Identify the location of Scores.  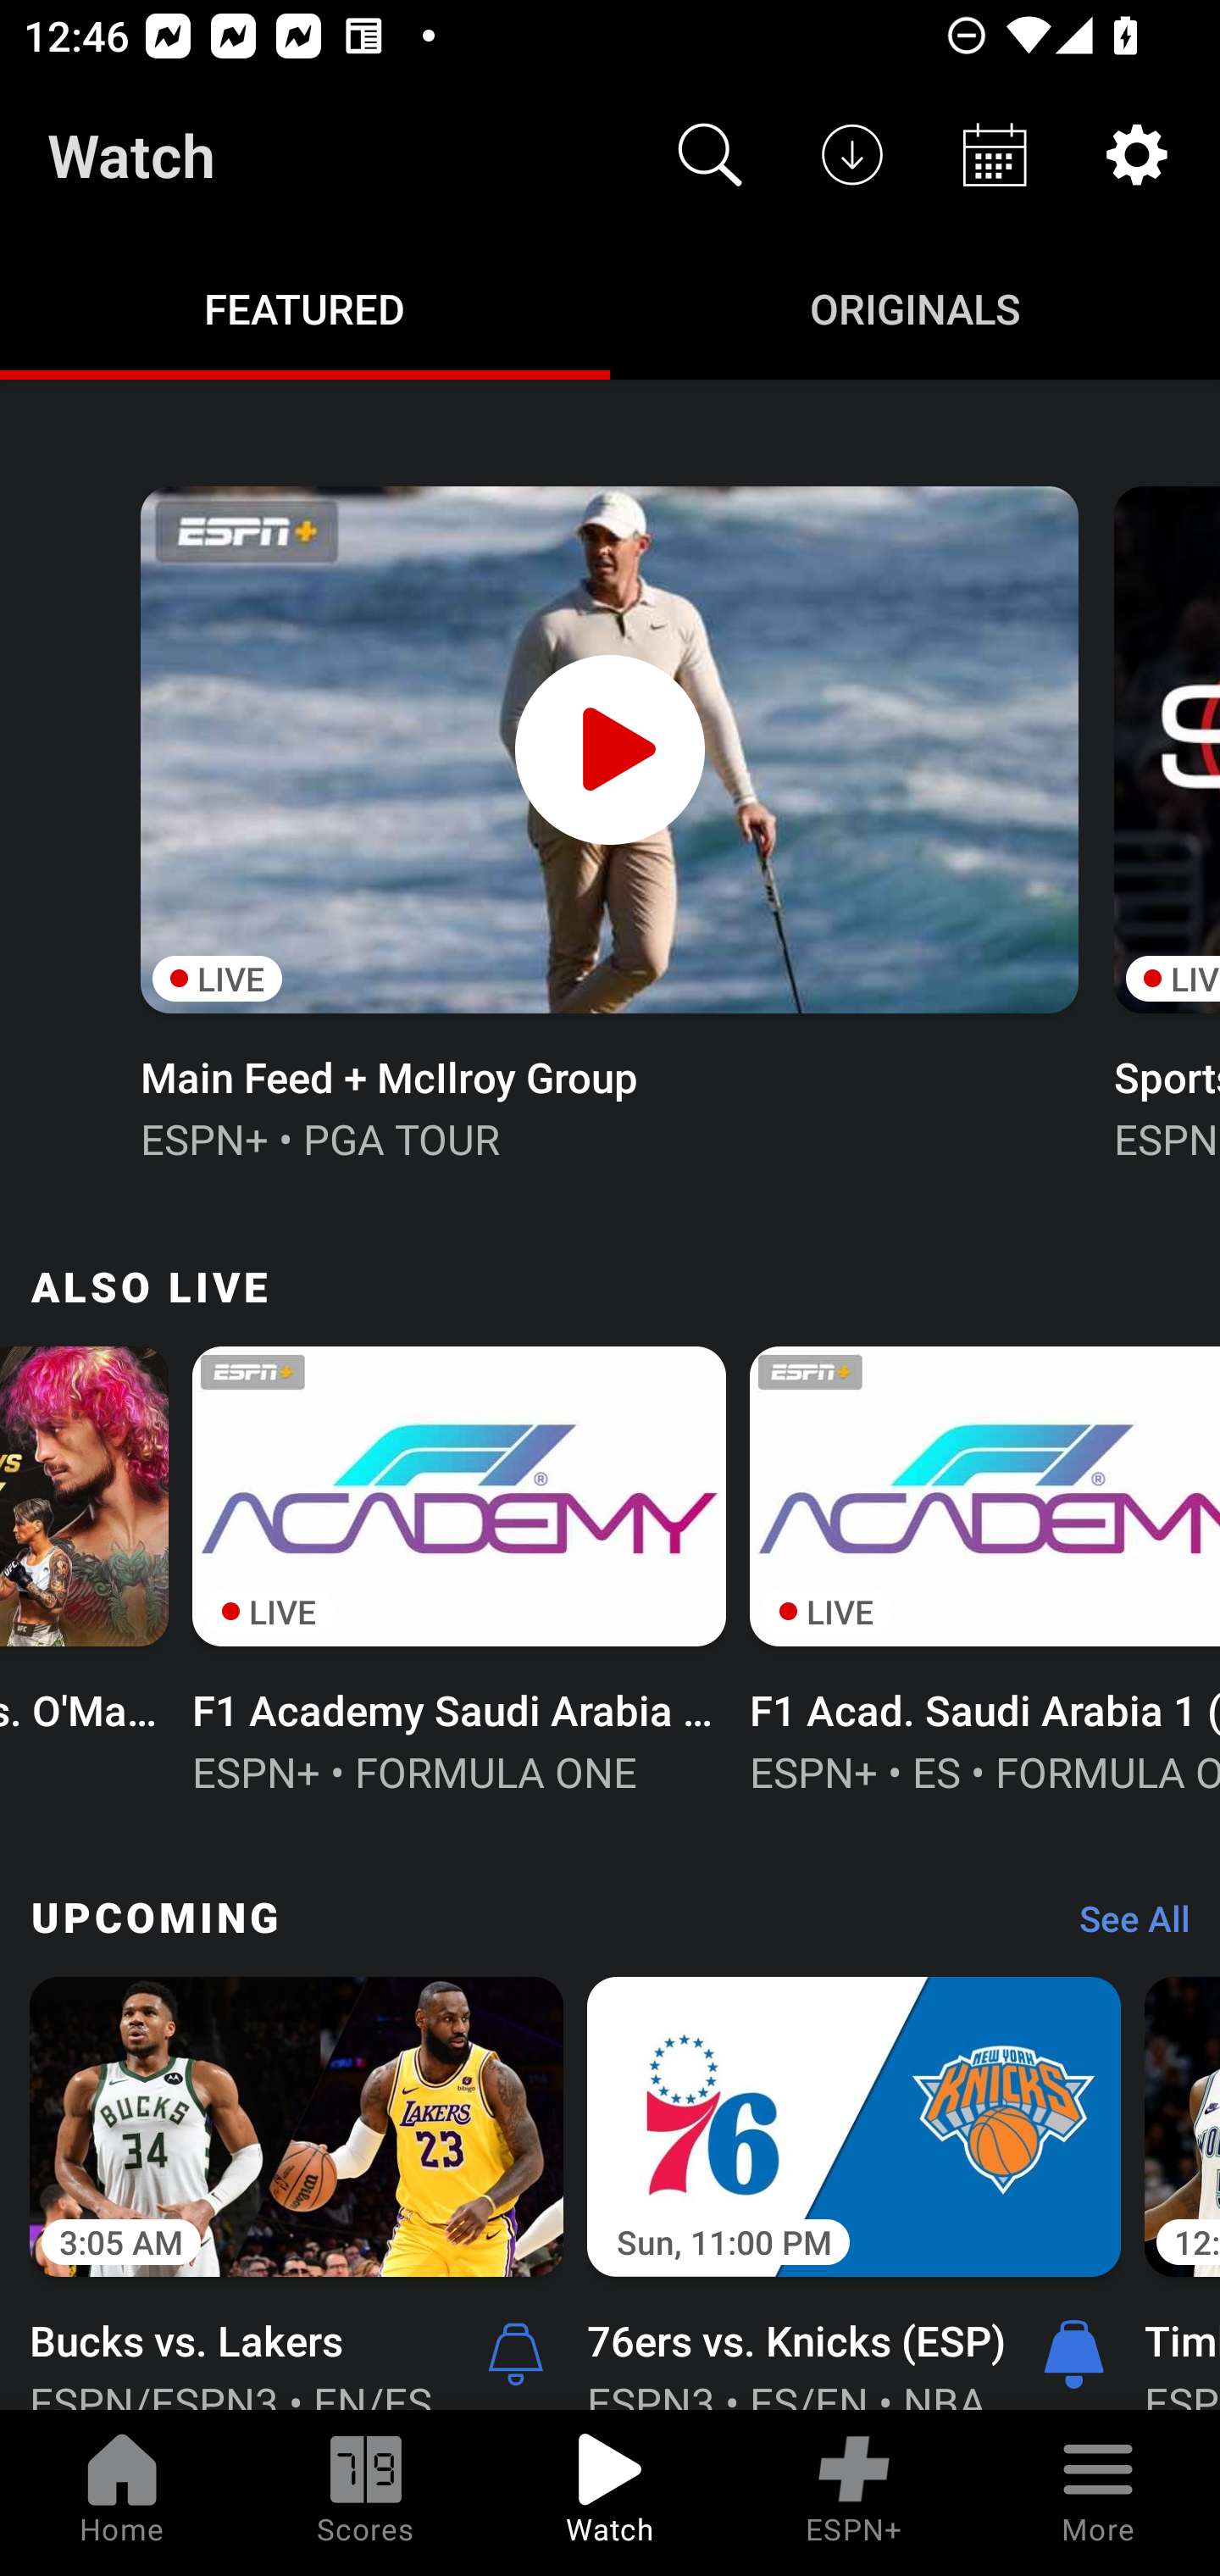
(366, 2493).